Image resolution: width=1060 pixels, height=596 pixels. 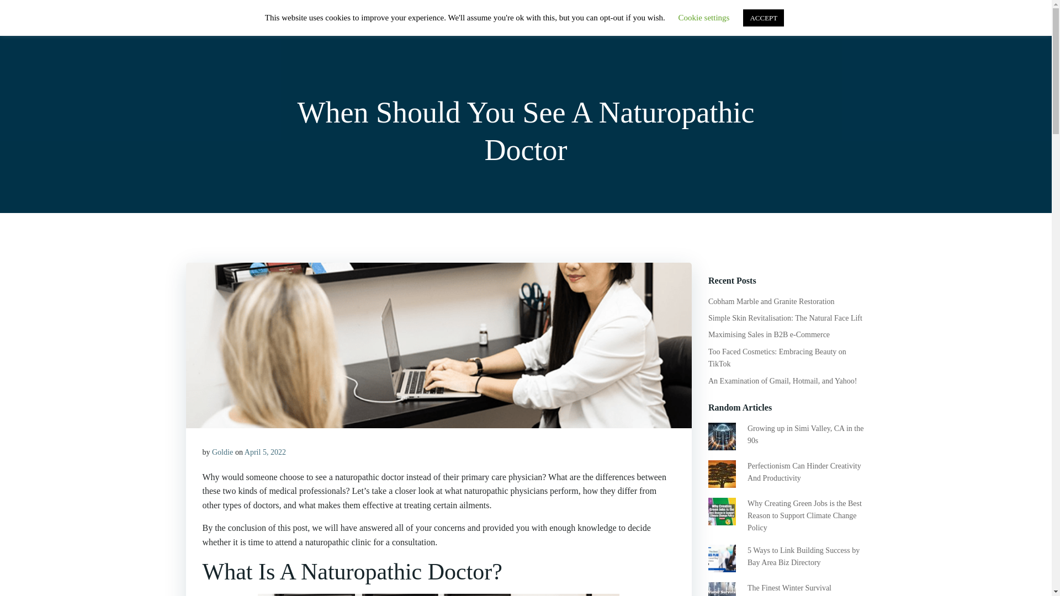 What do you see at coordinates (222, 453) in the screenshot?
I see `Goldie` at bounding box center [222, 453].